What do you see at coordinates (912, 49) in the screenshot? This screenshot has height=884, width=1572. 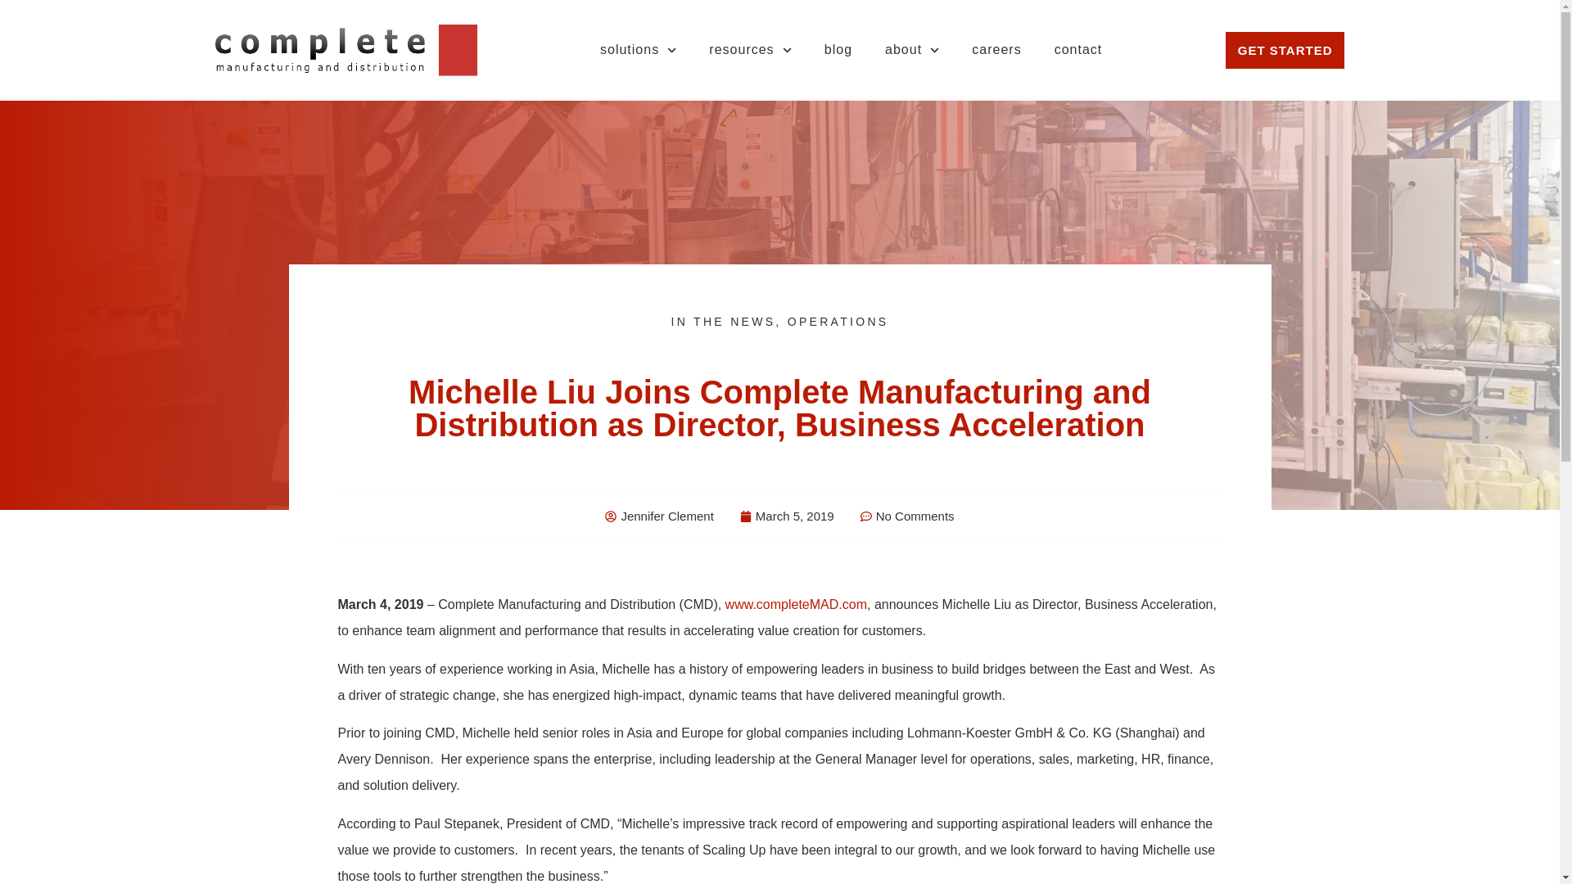 I see `about` at bounding box center [912, 49].